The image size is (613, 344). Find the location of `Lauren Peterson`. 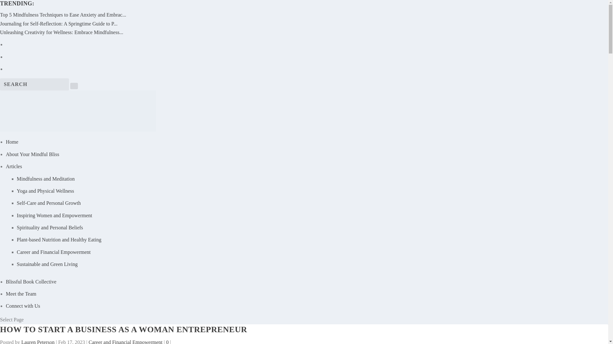

Lauren Peterson is located at coordinates (38, 341).